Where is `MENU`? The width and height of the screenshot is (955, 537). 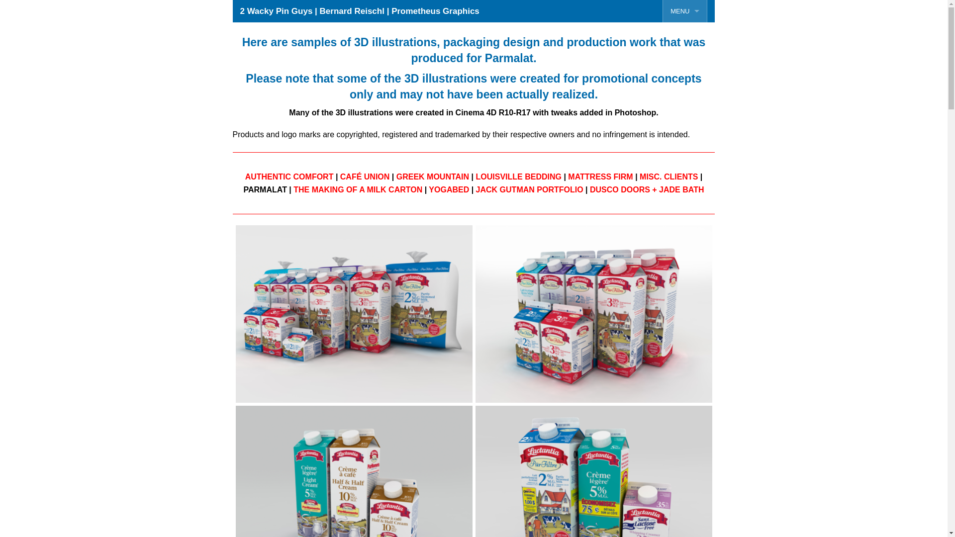 MENU is located at coordinates (685, 11).